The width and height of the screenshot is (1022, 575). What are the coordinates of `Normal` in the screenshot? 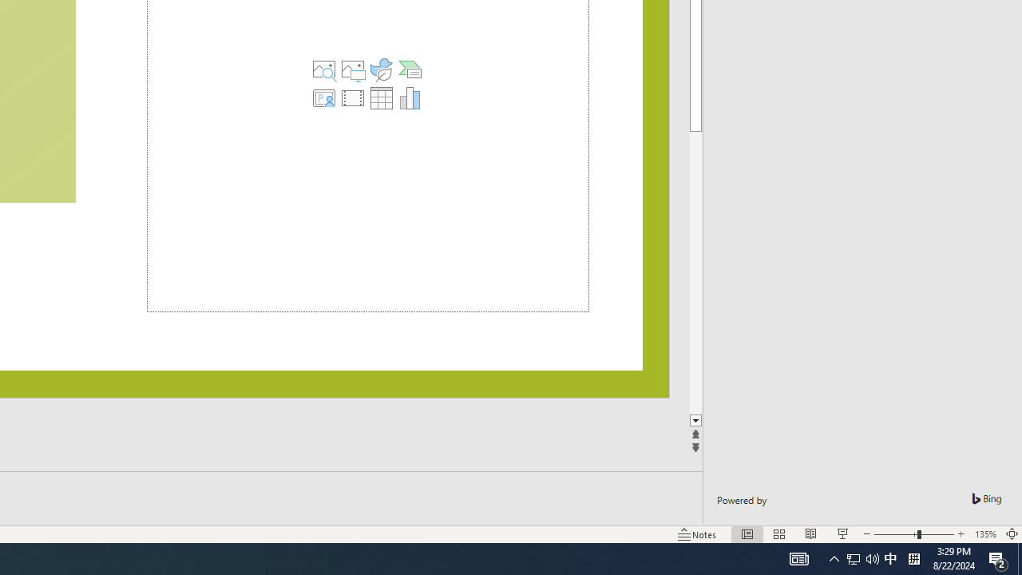 It's located at (747, 533).